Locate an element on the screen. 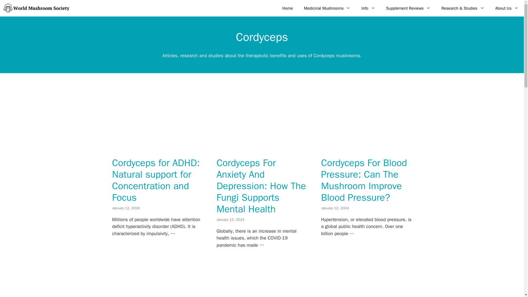 The height and width of the screenshot is (297, 528). Medicinal Mushrooms is located at coordinates (327, 8).